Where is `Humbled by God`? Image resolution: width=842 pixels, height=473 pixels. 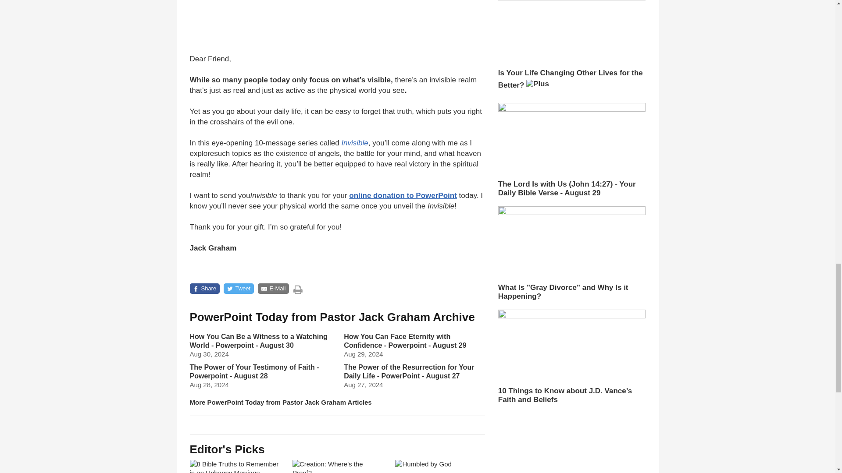
Humbled by God is located at coordinates (439, 466).